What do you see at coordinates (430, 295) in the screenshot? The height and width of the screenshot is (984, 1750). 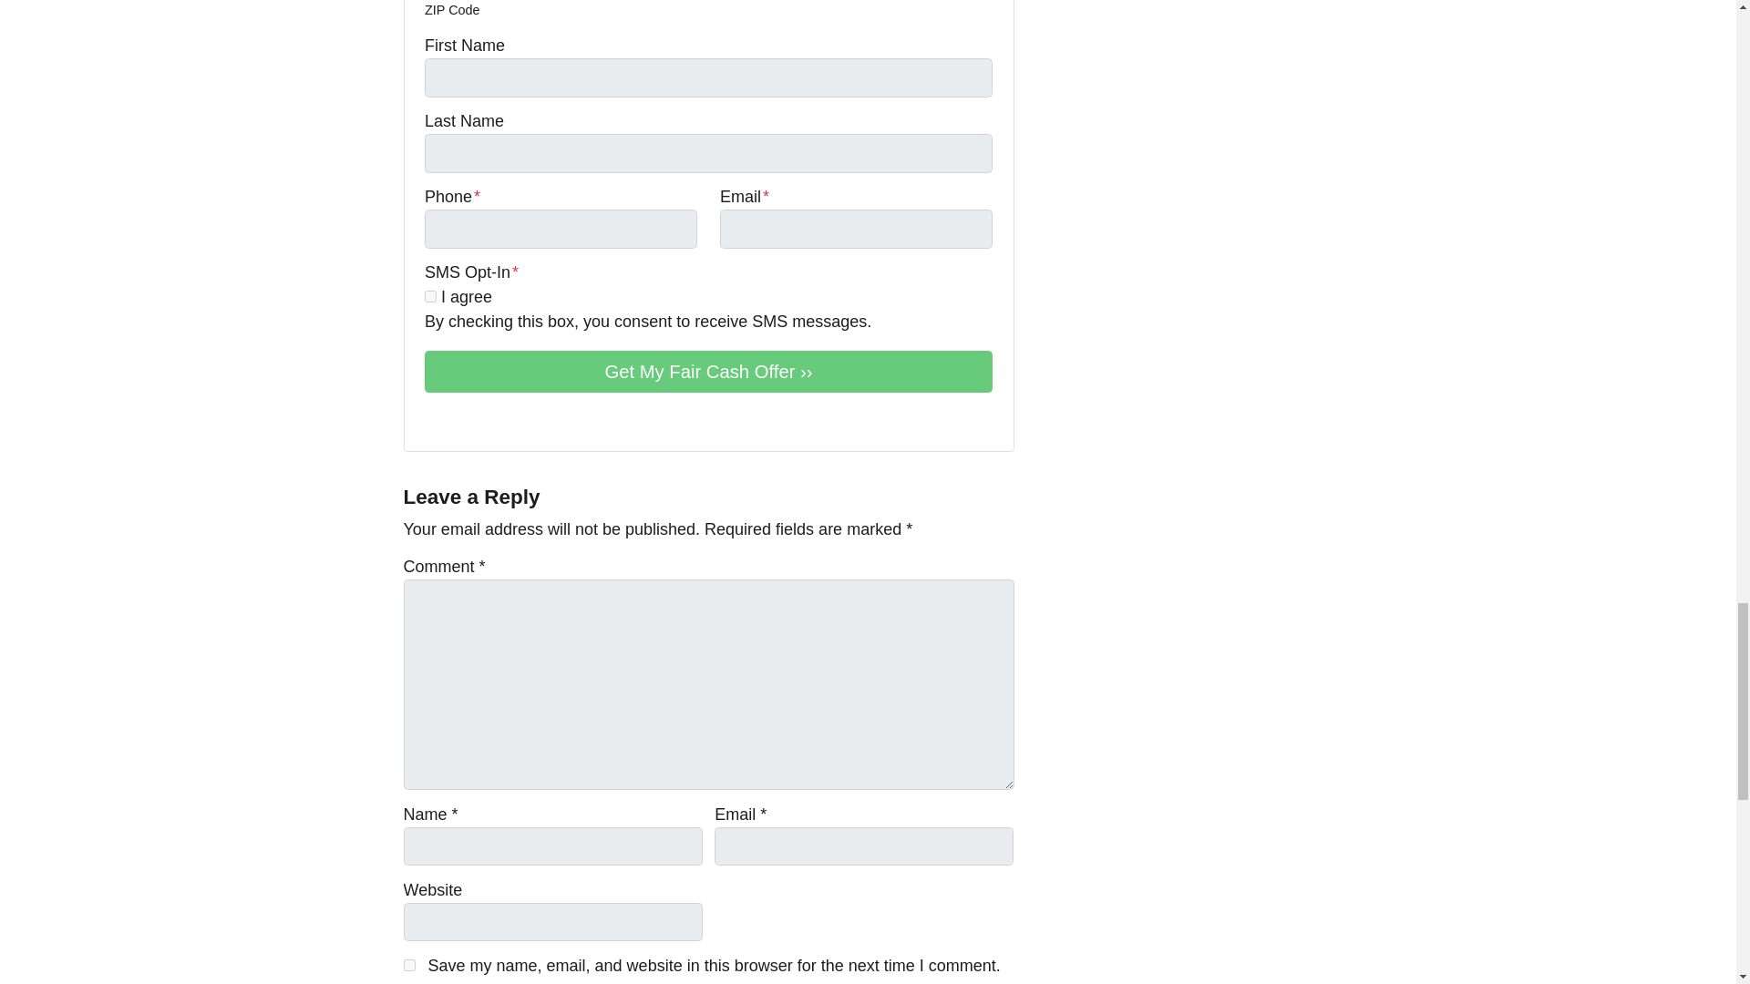 I see `1` at bounding box center [430, 295].